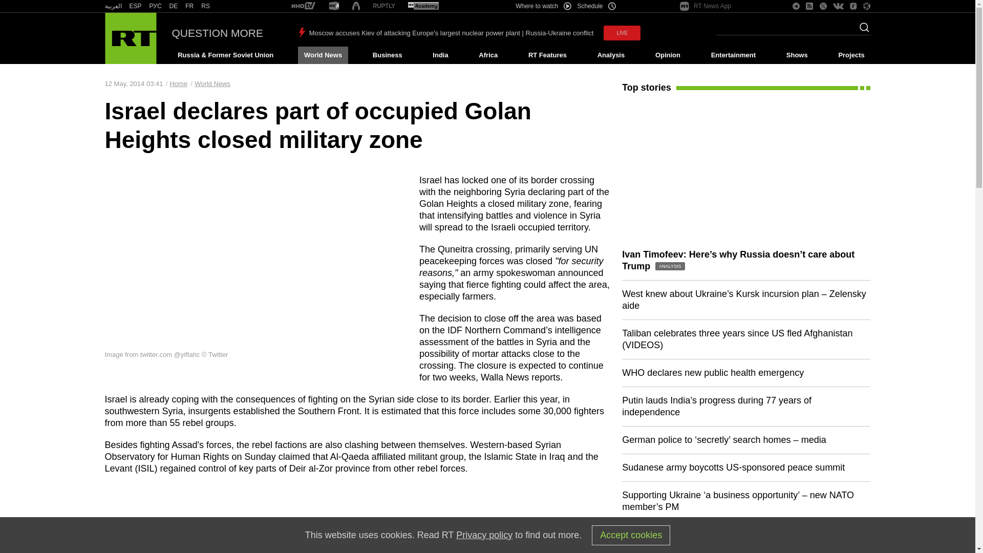 The image size is (983, 553). I want to click on RT Features, so click(547, 55).